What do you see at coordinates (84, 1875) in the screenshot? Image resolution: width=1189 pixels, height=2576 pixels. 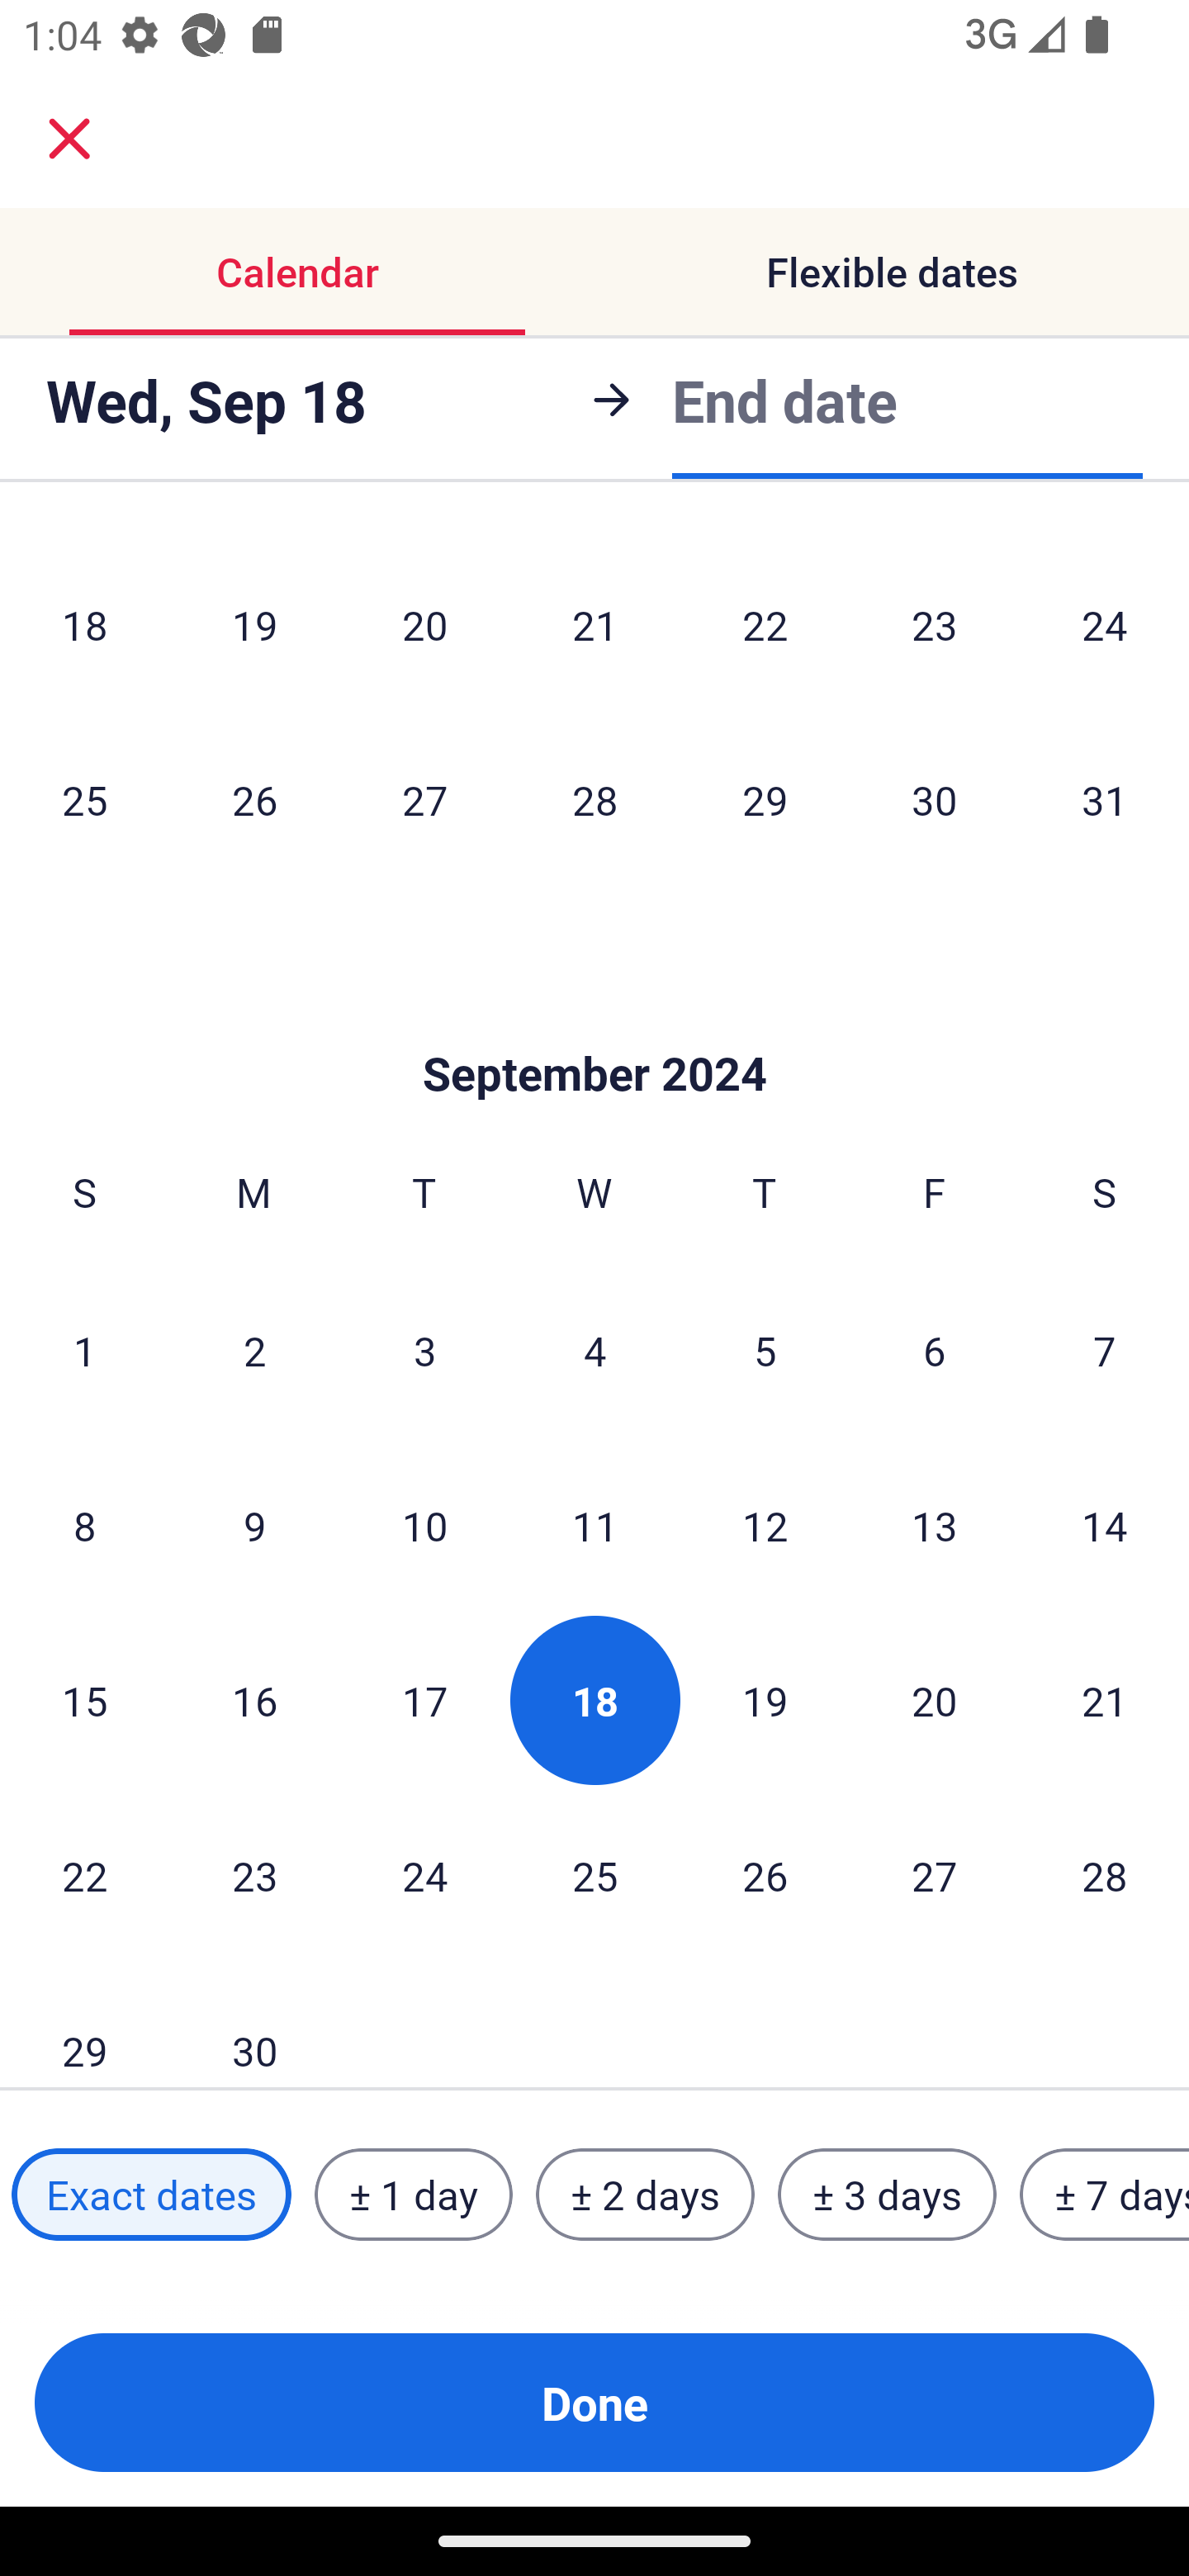 I see `22 Sunday, September 22, 2024` at bounding box center [84, 1875].